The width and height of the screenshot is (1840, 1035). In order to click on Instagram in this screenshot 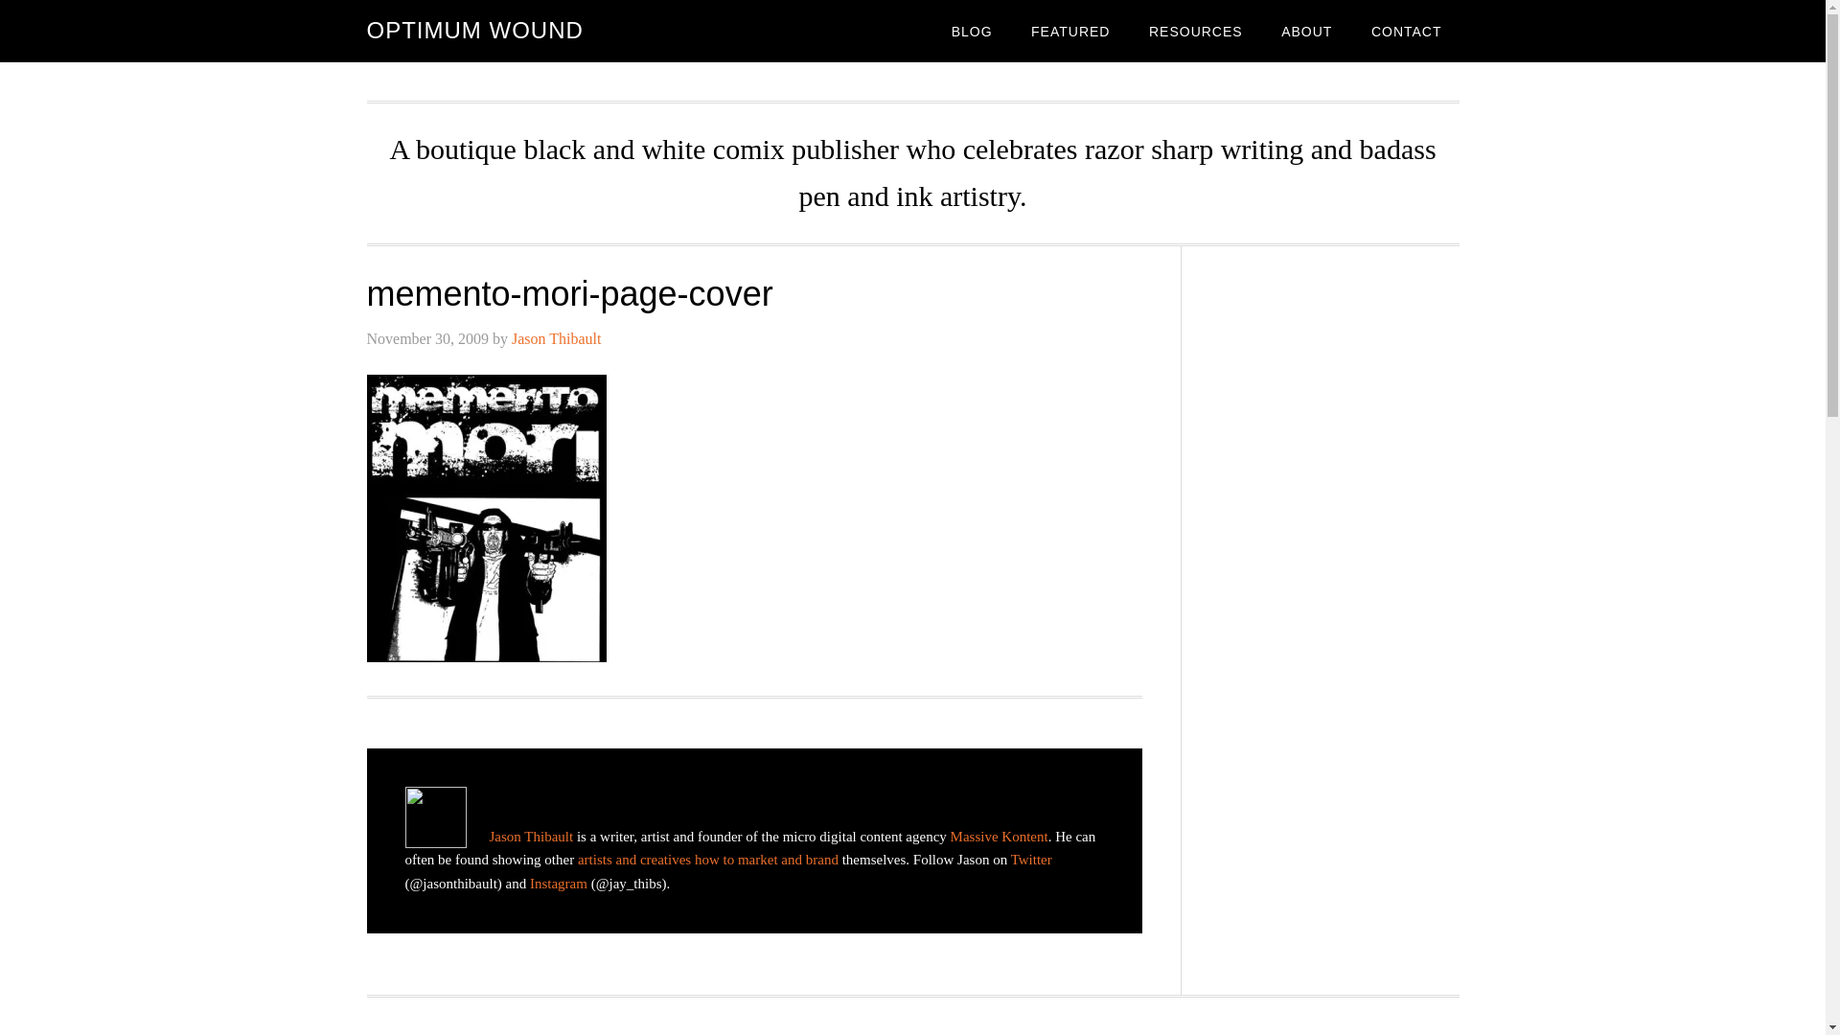, I will do `click(558, 883)`.